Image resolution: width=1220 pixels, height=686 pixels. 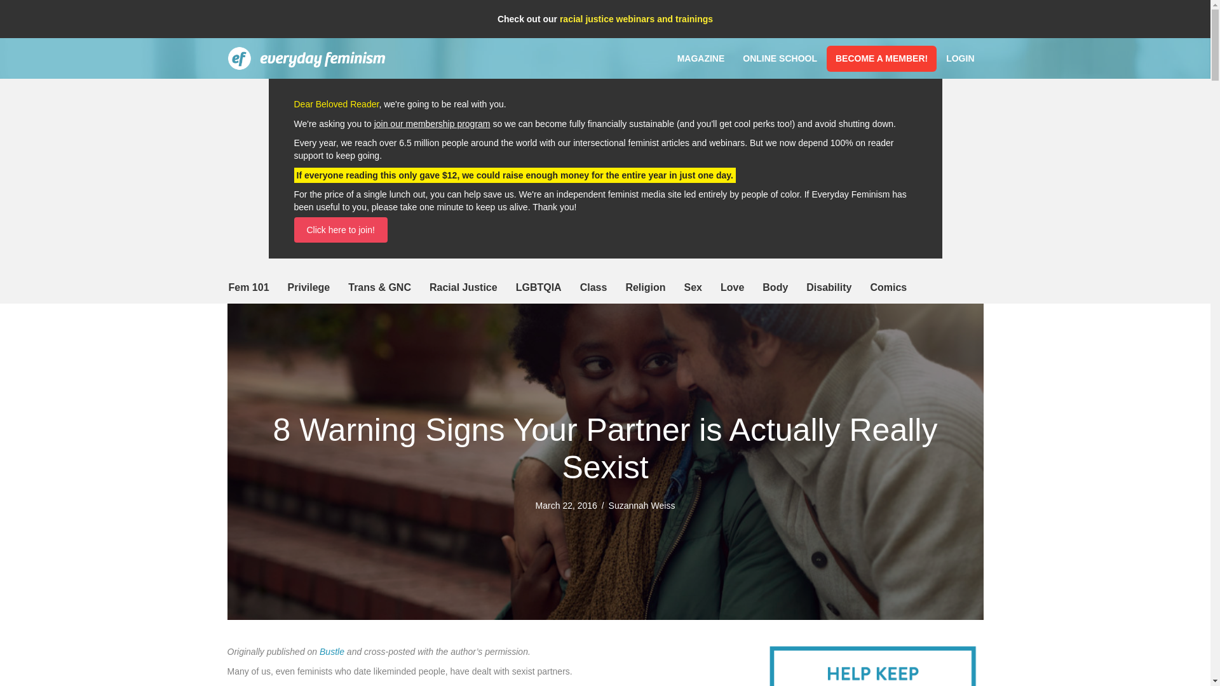 I want to click on Sex, so click(x=692, y=287).